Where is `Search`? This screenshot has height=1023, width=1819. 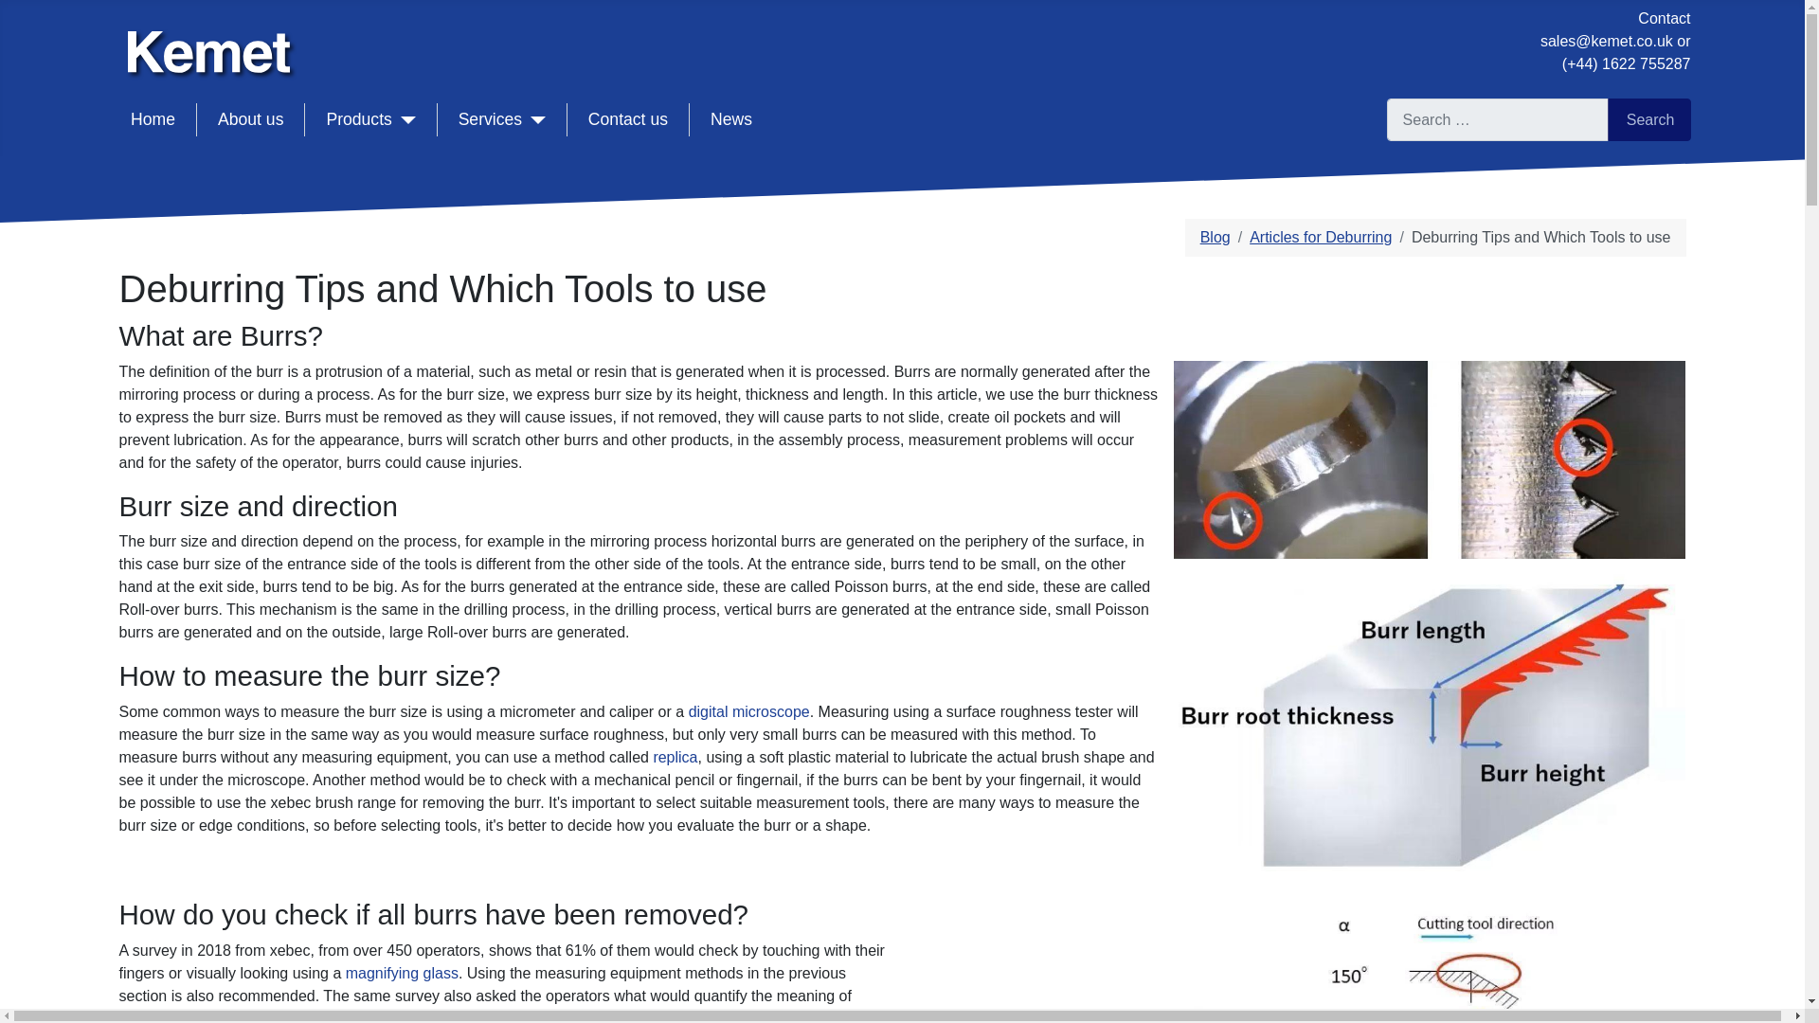
Search is located at coordinates (1649, 119).